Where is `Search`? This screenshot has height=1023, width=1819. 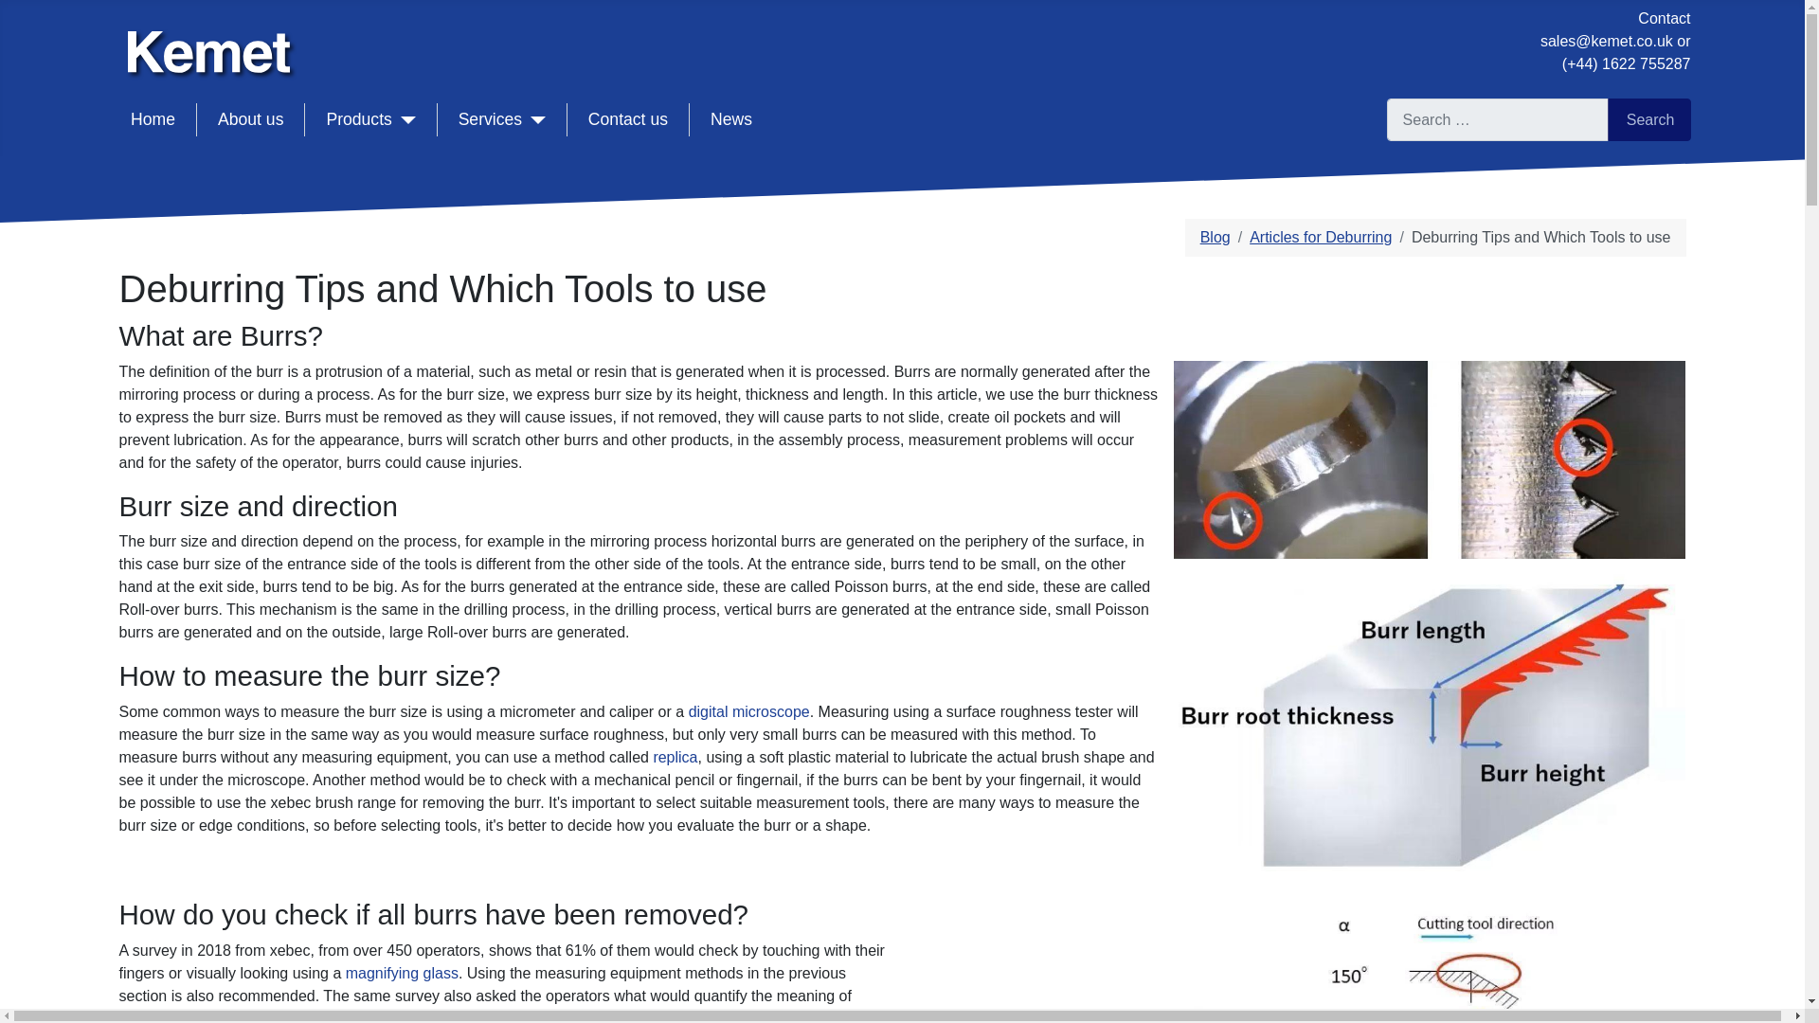
Search is located at coordinates (1649, 119).